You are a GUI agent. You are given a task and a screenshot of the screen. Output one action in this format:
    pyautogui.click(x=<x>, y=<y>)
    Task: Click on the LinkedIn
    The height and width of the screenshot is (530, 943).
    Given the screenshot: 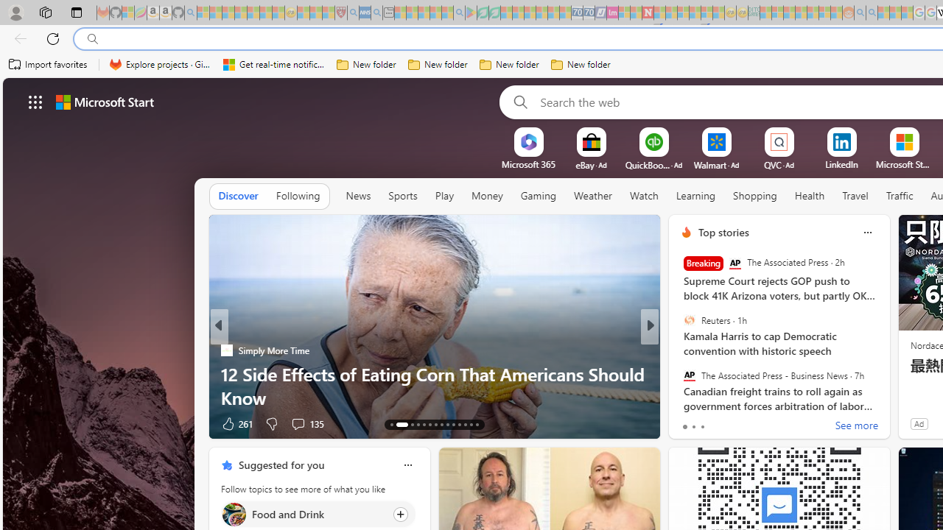 What is the action you would take?
    pyautogui.click(x=841, y=164)
    